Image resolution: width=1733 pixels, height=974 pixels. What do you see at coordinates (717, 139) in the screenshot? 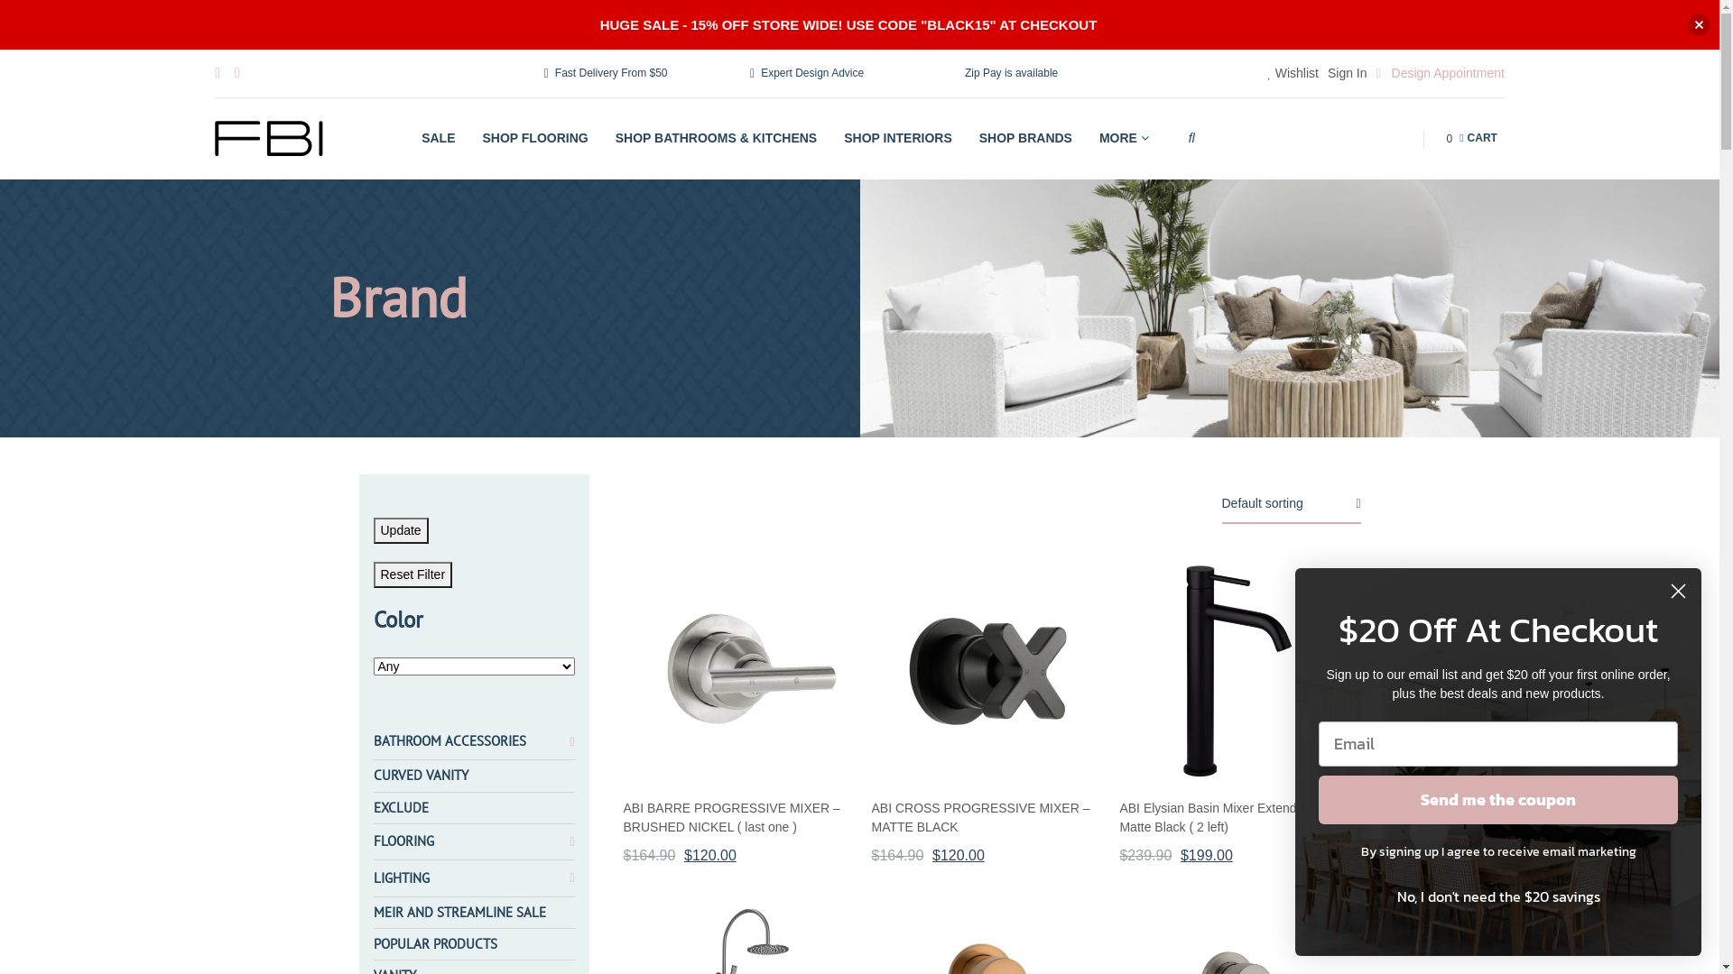
I see `SHOP BATHROOMS & KITCHENS` at bounding box center [717, 139].